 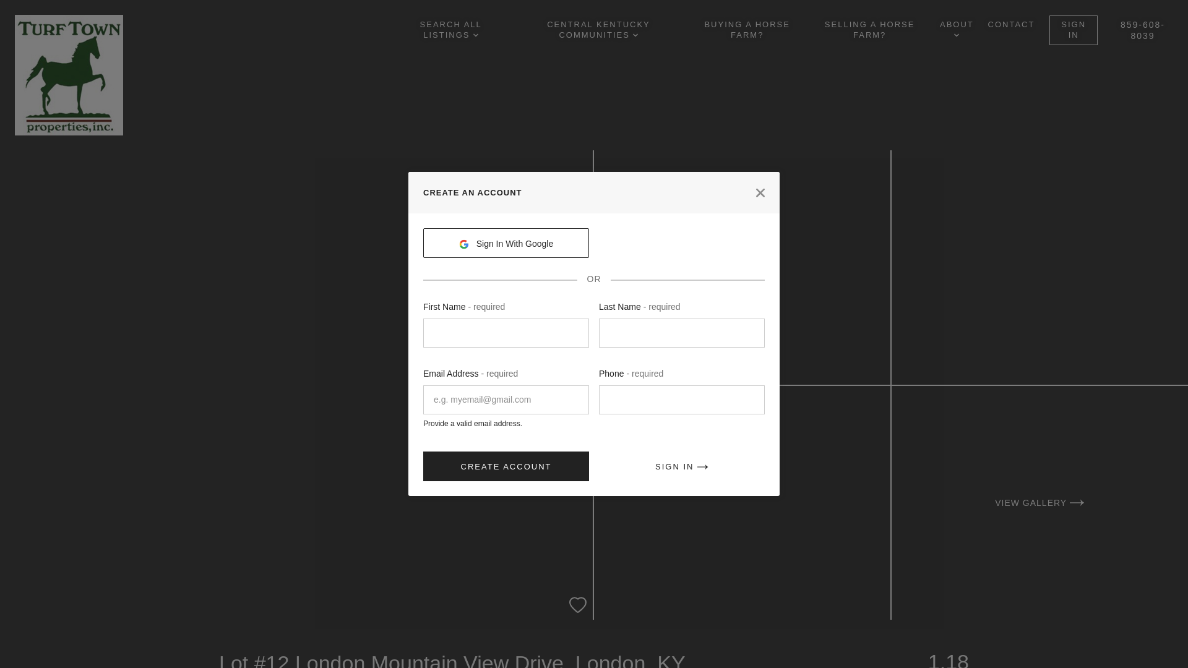 I want to click on 859-608-8039, so click(x=1142, y=30).